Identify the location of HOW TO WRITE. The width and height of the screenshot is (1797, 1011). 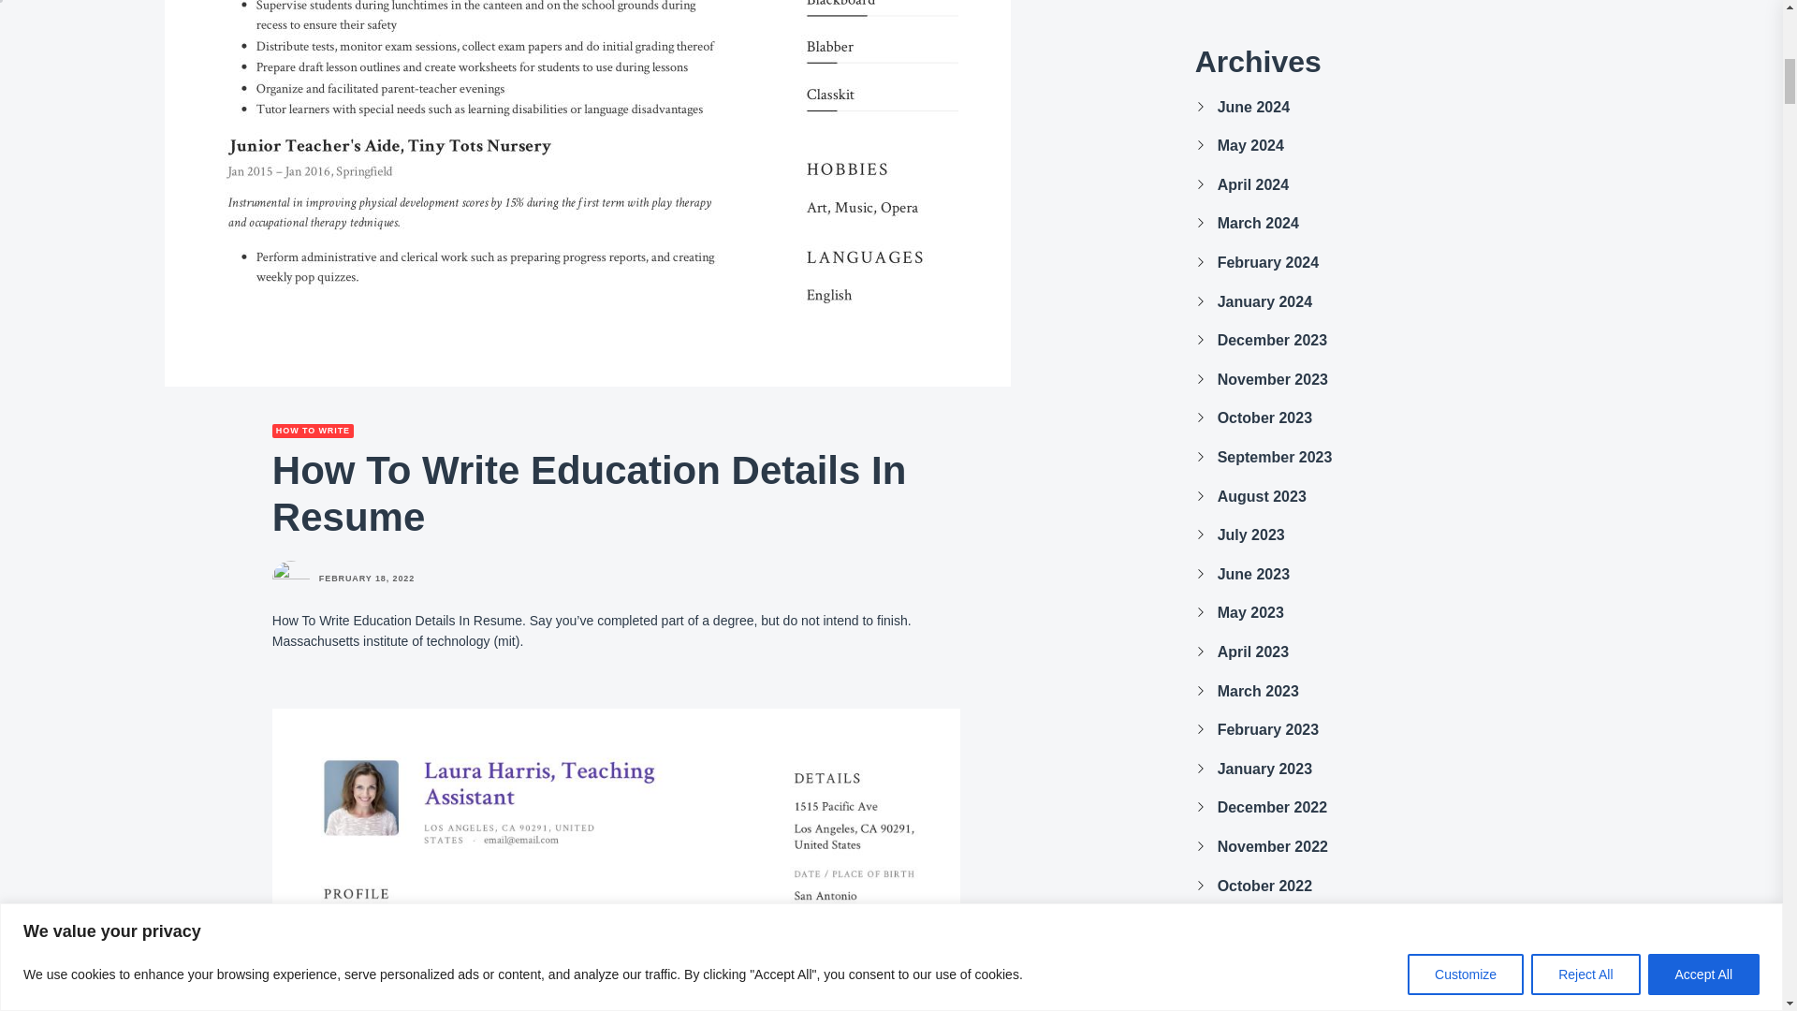
(313, 431).